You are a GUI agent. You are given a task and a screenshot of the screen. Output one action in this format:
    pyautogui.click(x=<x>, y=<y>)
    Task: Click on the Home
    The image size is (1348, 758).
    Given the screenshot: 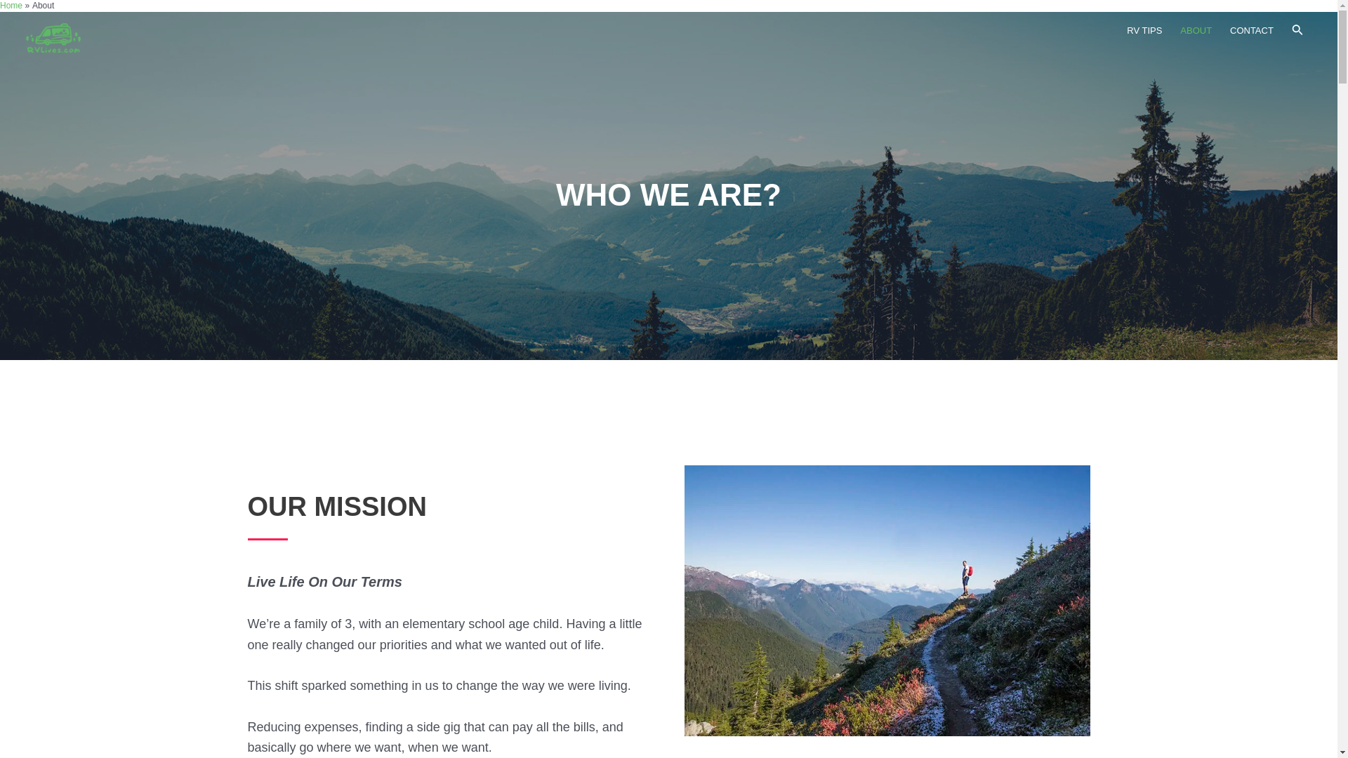 What is the action you would take?
    pyautogui.click(x=11, y=6)
    